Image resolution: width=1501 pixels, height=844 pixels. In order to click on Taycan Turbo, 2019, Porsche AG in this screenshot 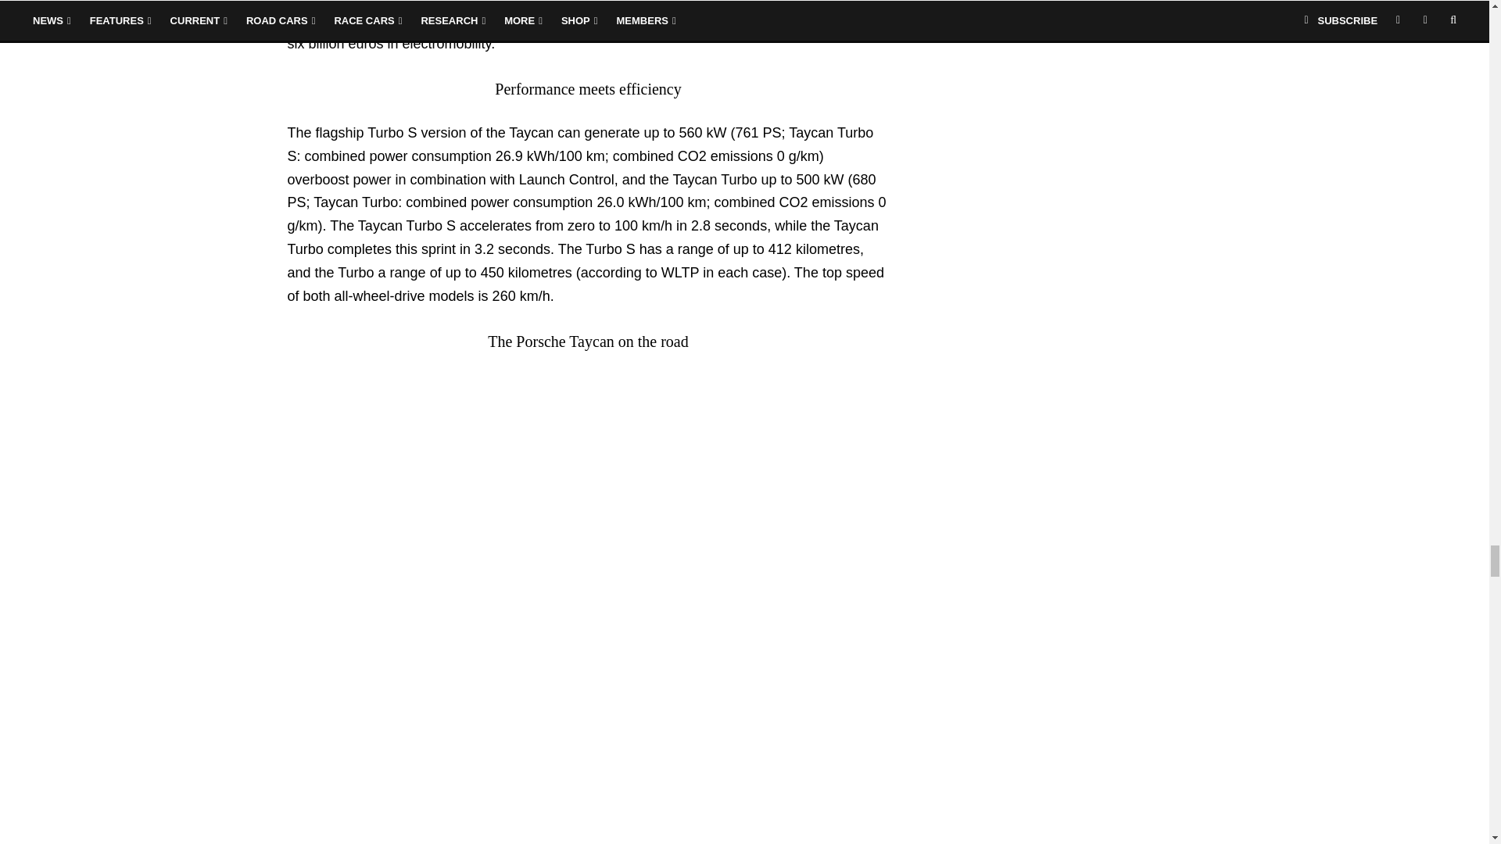, I will do `click(405, 486)`.